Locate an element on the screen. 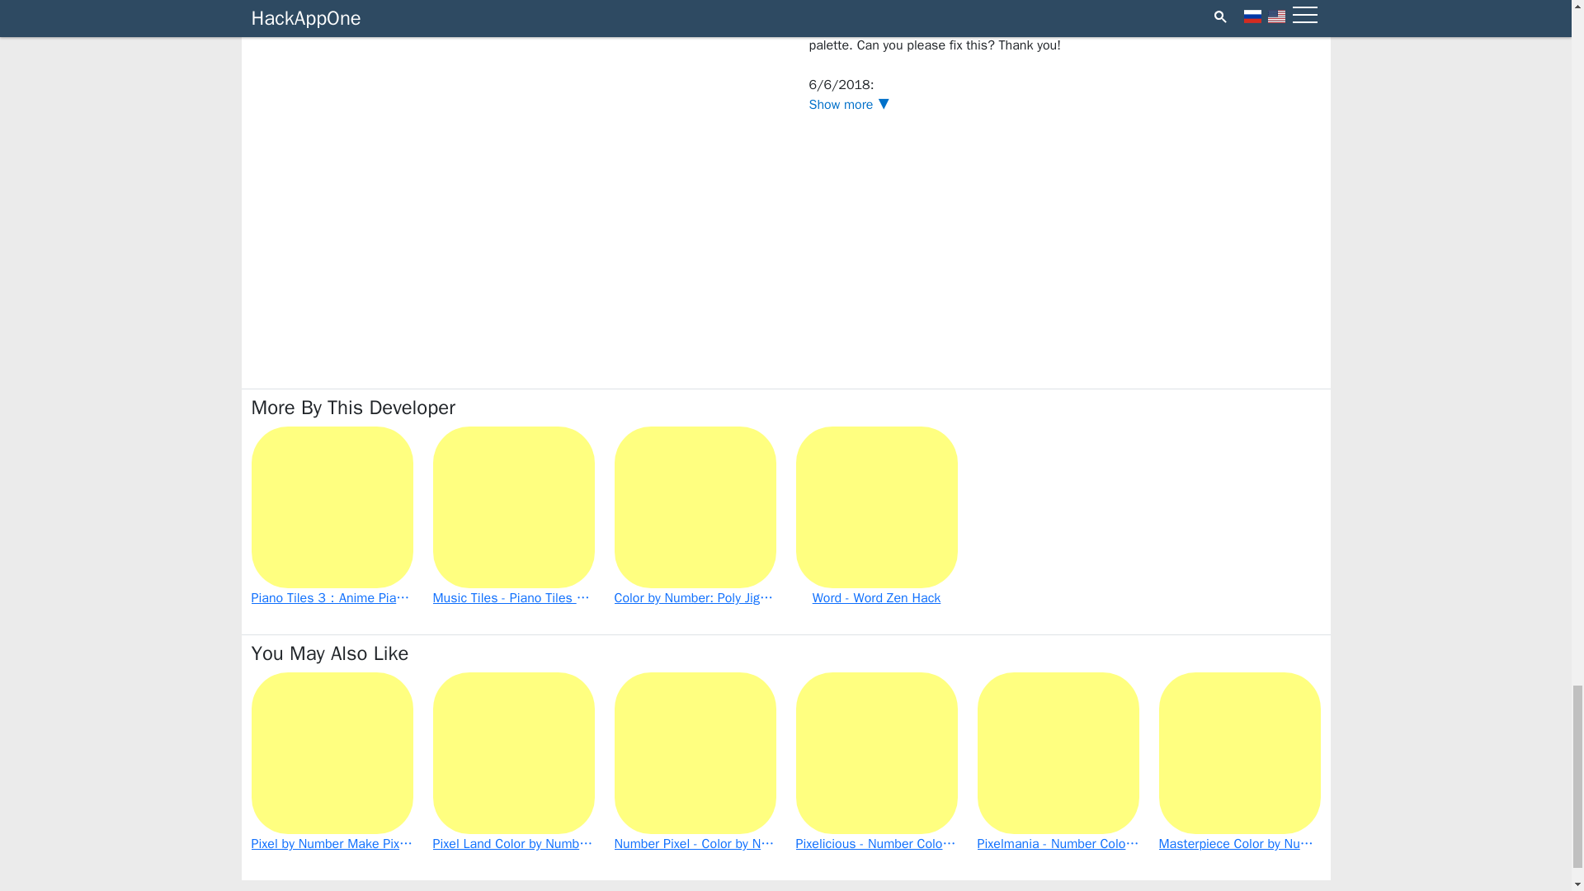  Pixelicious - Number Coloring Hack is located at coordinates (876, 762).